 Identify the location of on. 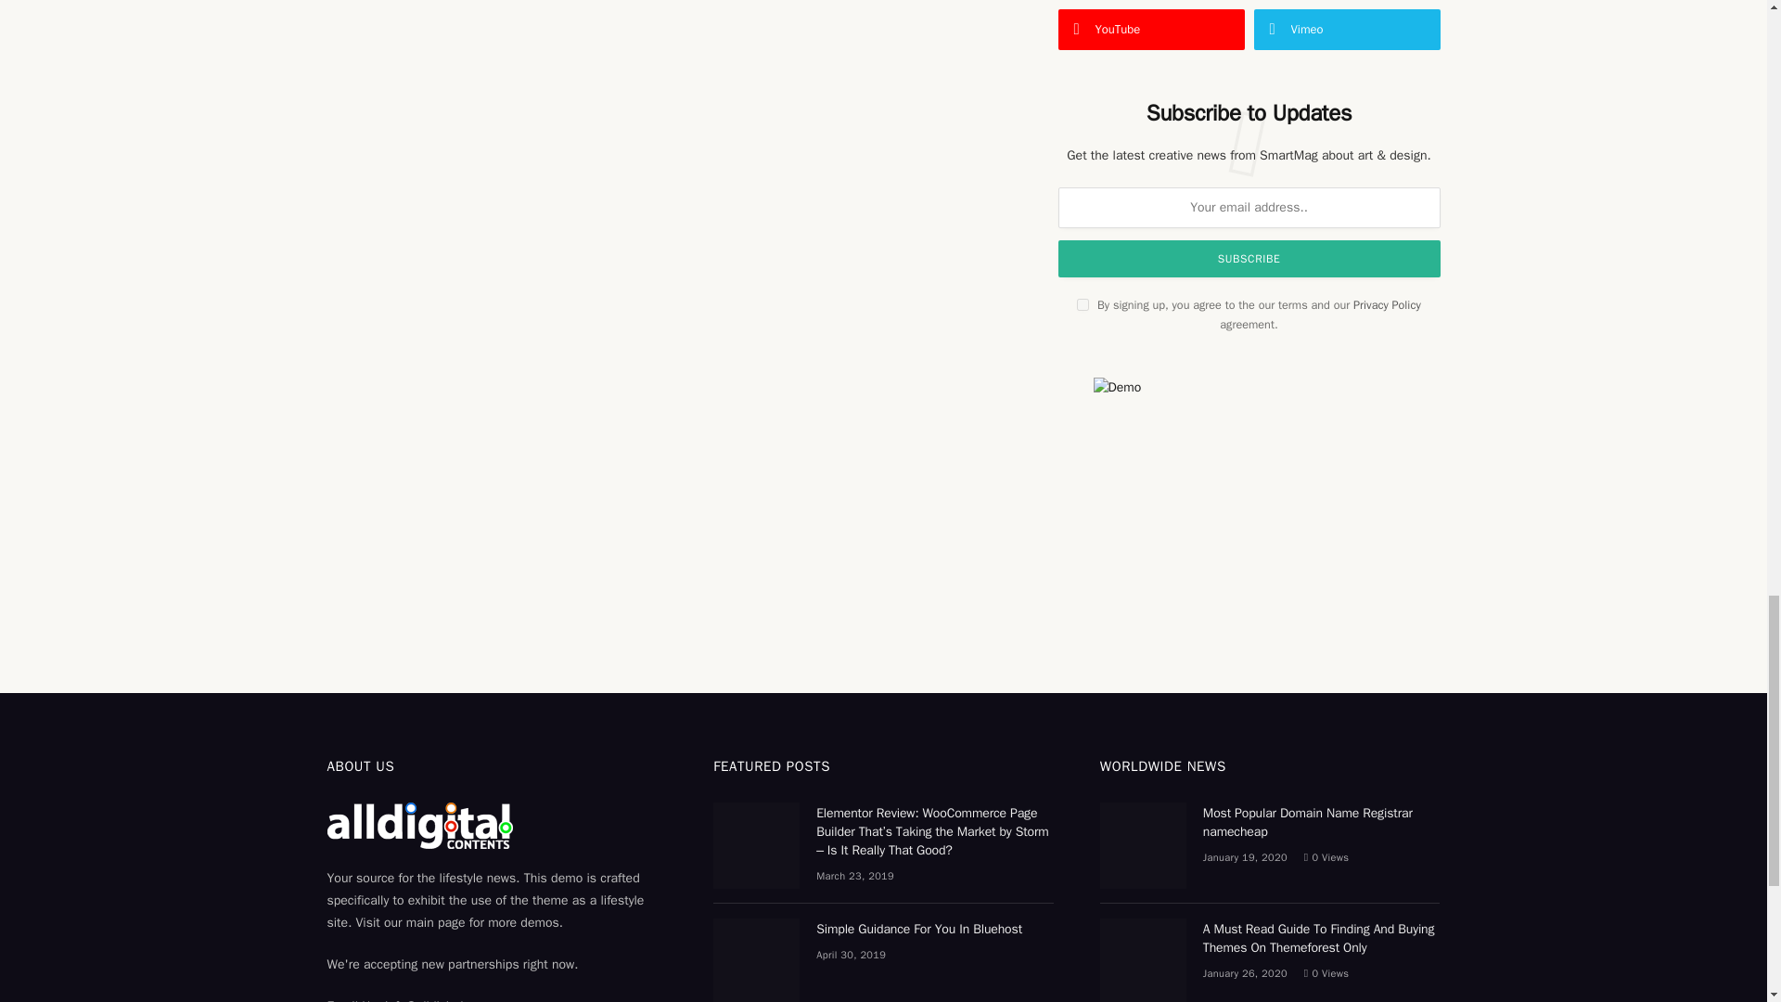
(1083, 304).